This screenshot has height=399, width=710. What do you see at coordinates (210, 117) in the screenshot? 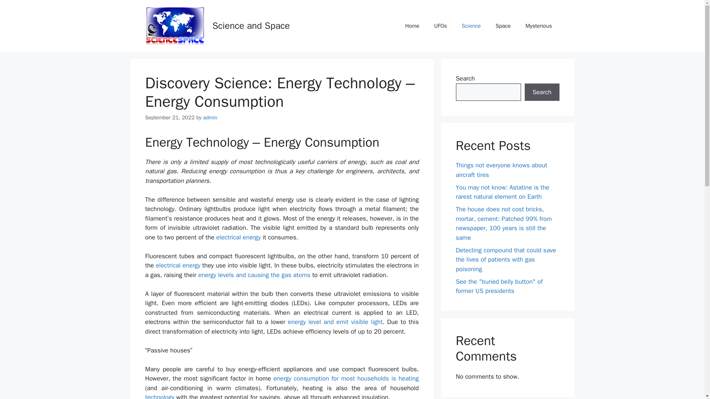
I see `View all posts by admin` at bounding box center [210, 117].